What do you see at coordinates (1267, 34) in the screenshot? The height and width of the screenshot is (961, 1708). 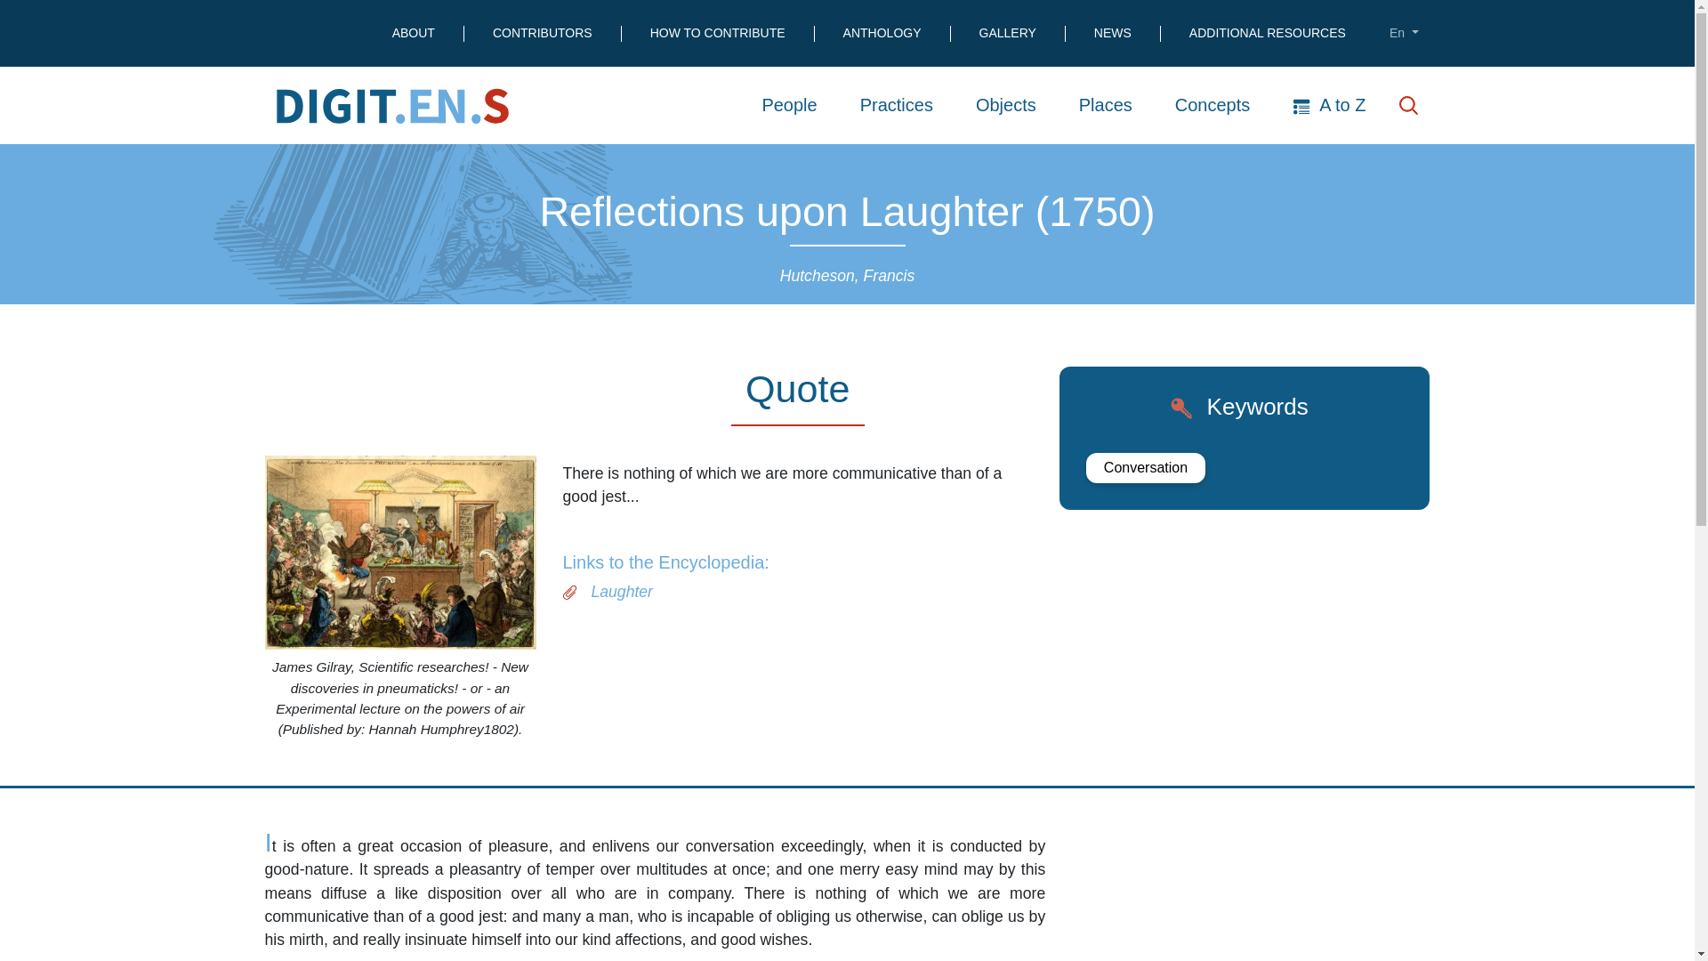 I see `ADDITIONAL RESOURCES` at bounding box center [1267, 34].